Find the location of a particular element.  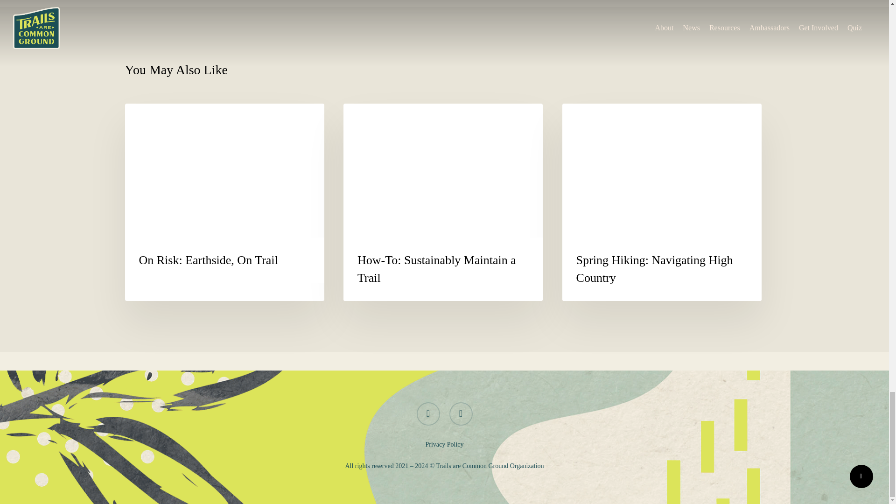

INCLUSIVITY is located at coordinates (170, 118).